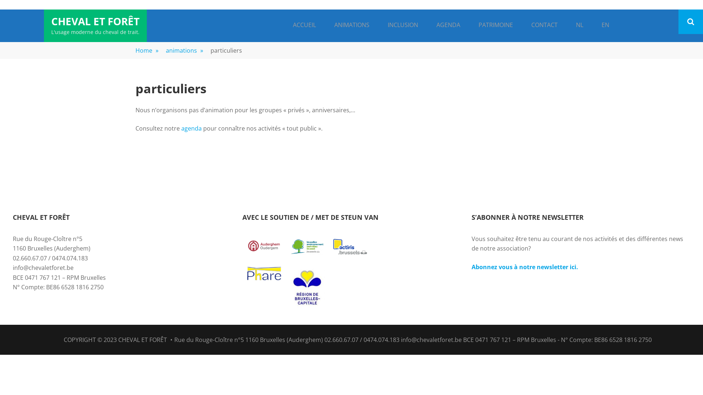 The image size is (703, 395). What do you see at coordinates (352, 26) in the screenshot?
I see `ANIMATIONS` at bounding box center [352, 26].